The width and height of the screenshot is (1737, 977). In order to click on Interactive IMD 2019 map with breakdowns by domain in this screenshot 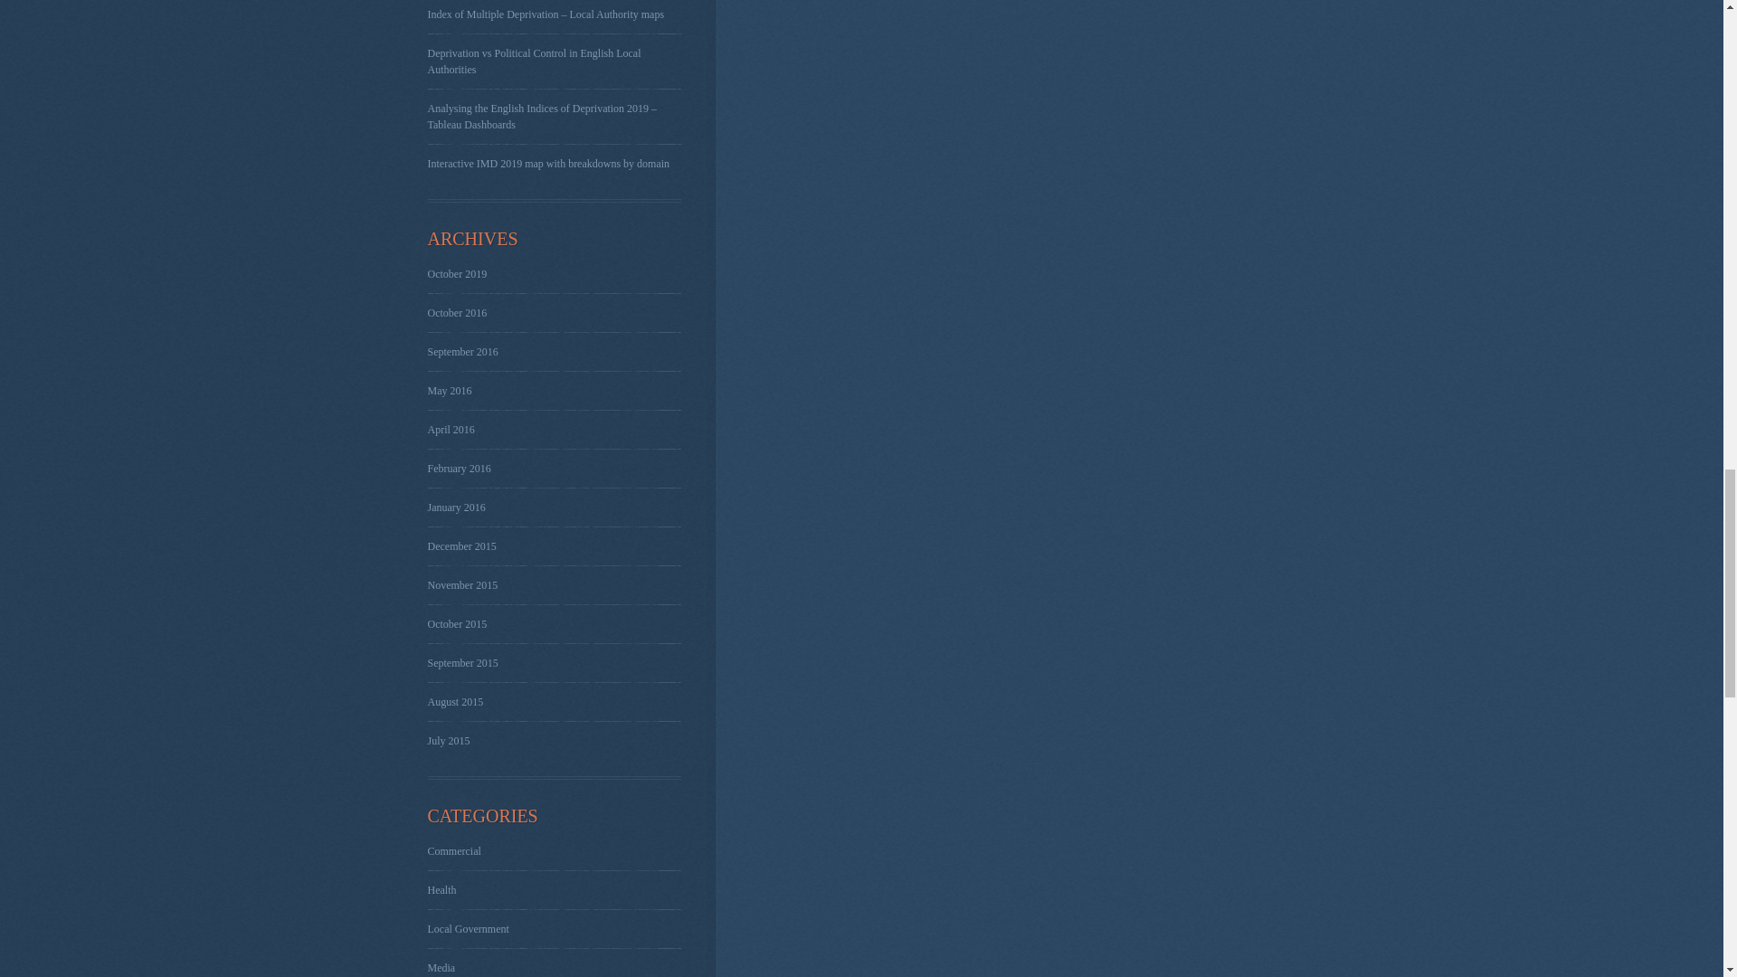, I will do `click(548, 163)`.